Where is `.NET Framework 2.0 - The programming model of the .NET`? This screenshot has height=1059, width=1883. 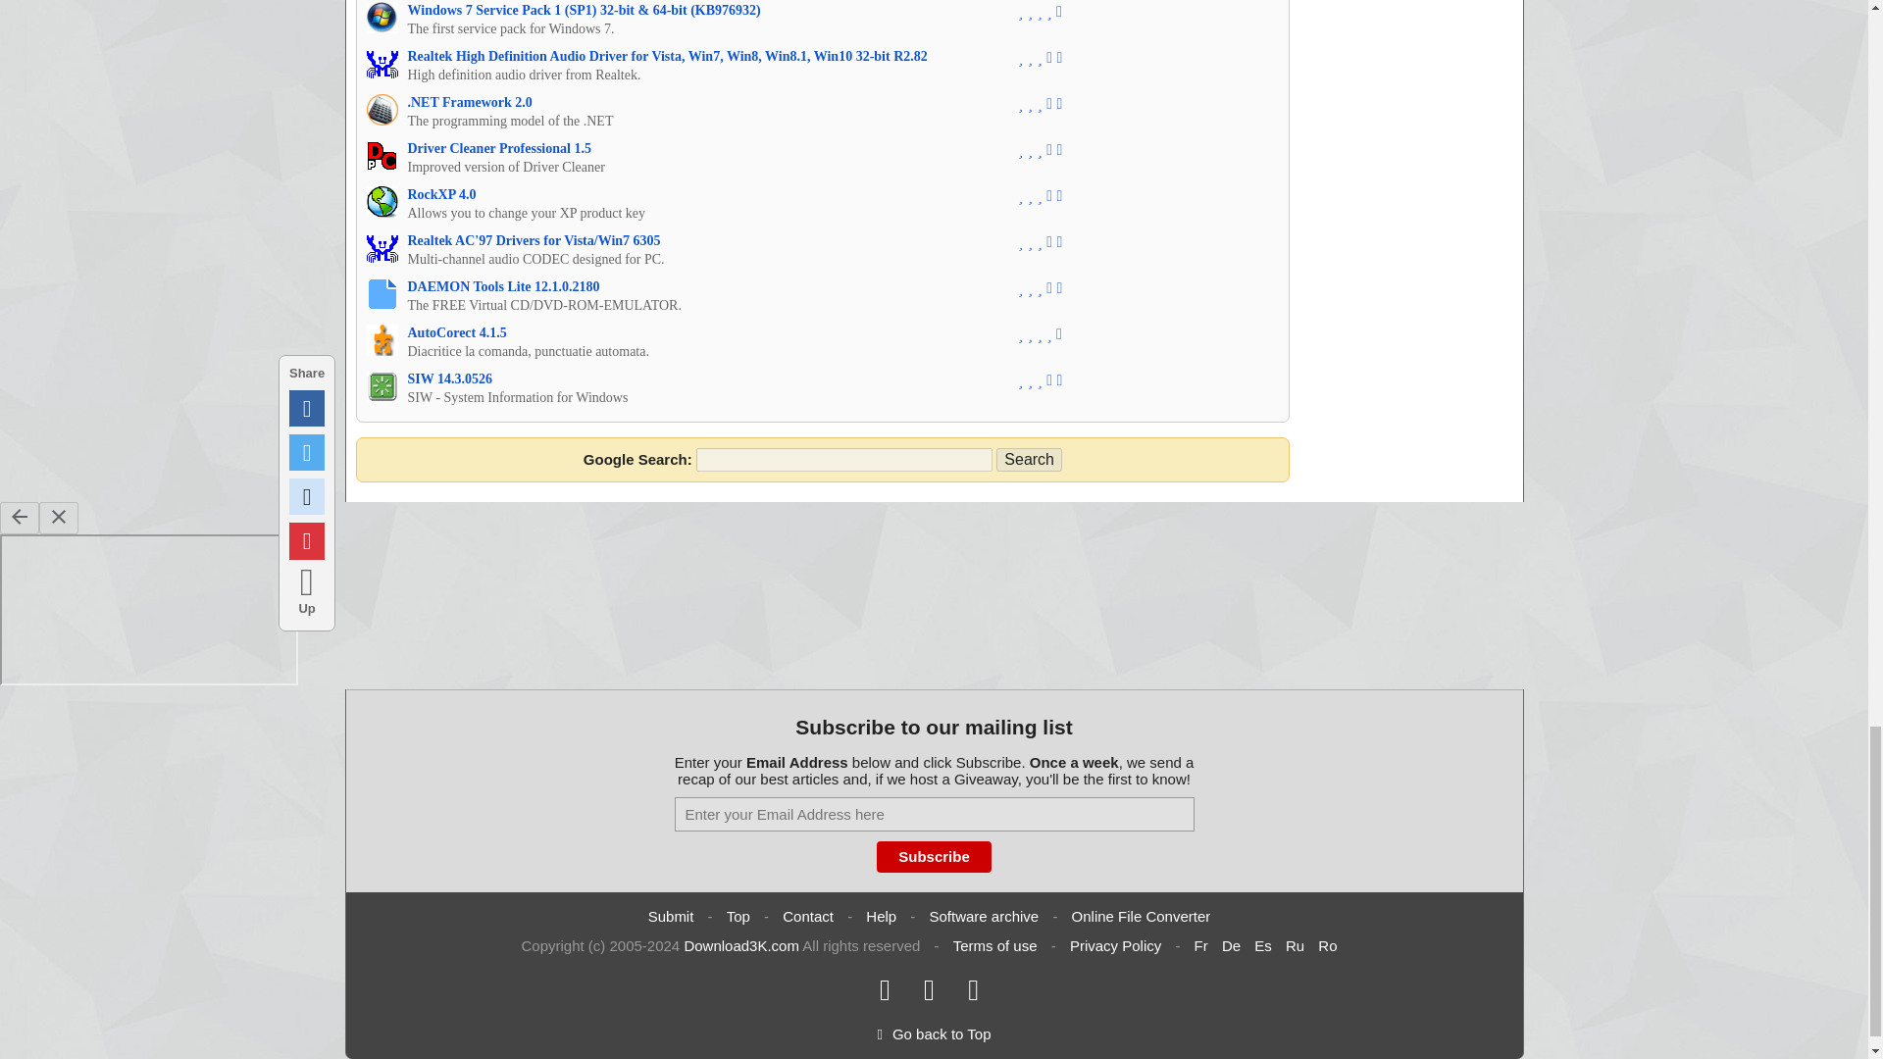
.NET Framework 2.0 - The programming model of the .NET is located at coordinates (471, 102).